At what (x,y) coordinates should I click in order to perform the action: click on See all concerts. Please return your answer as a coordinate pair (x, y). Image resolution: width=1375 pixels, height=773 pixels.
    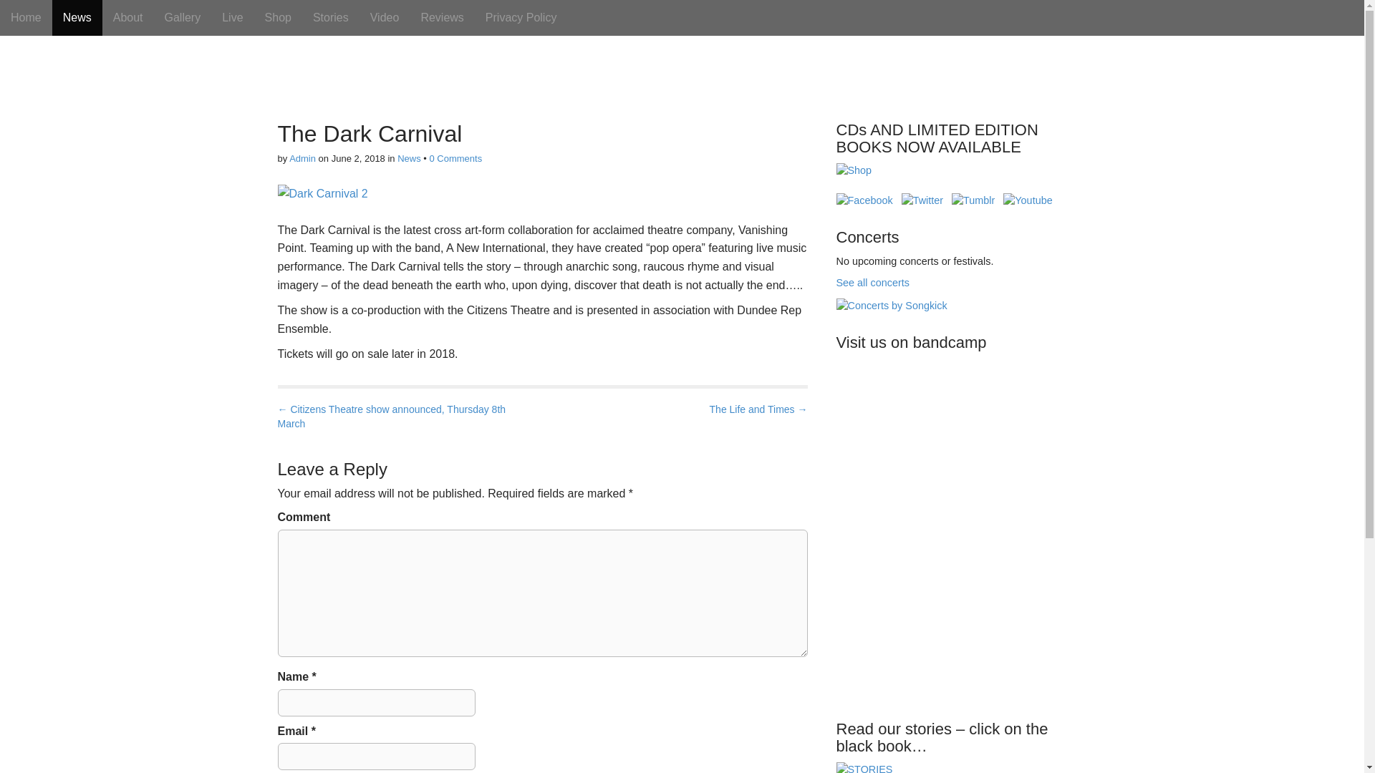
    Looking at the image, I should click on (872, 282).